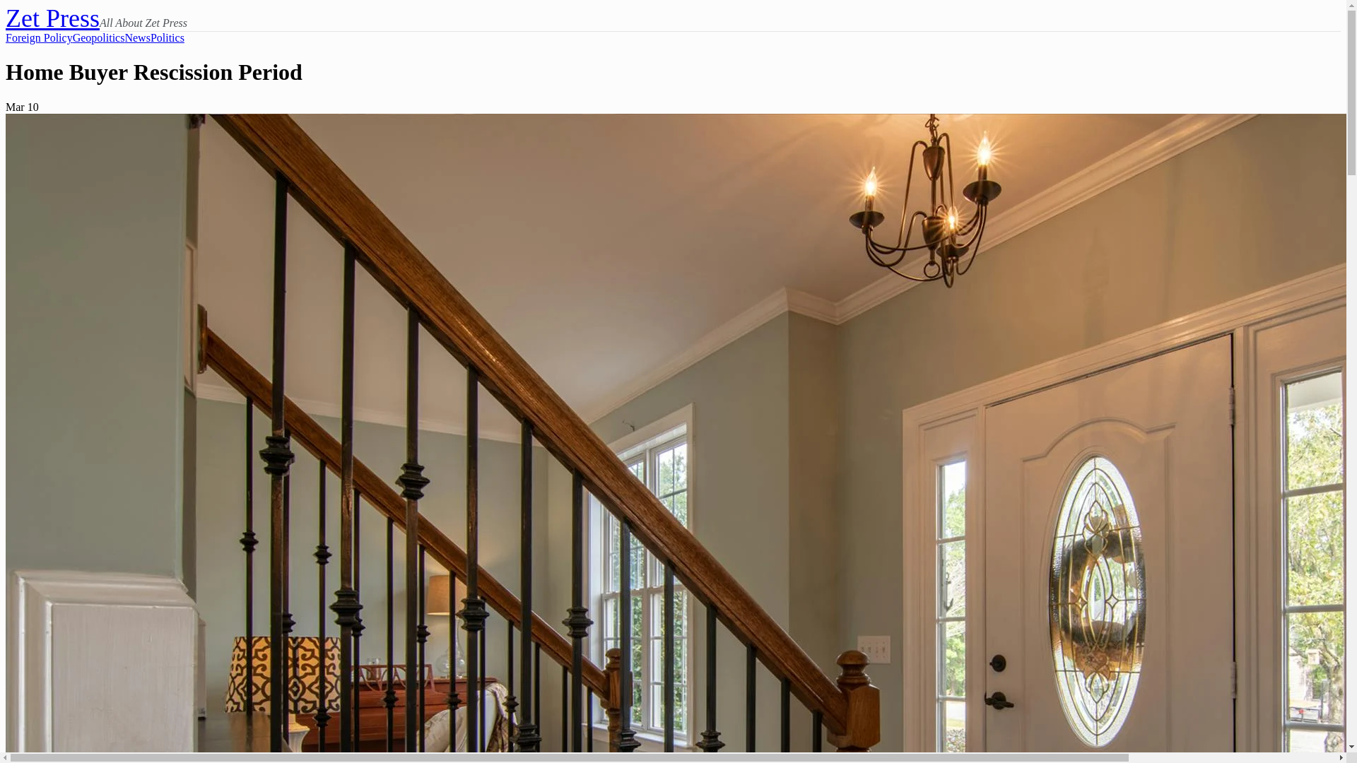 Image resolution: width=1357 pixels, height=763 pixels. I want to click on Zet Press, so click(52, 18).